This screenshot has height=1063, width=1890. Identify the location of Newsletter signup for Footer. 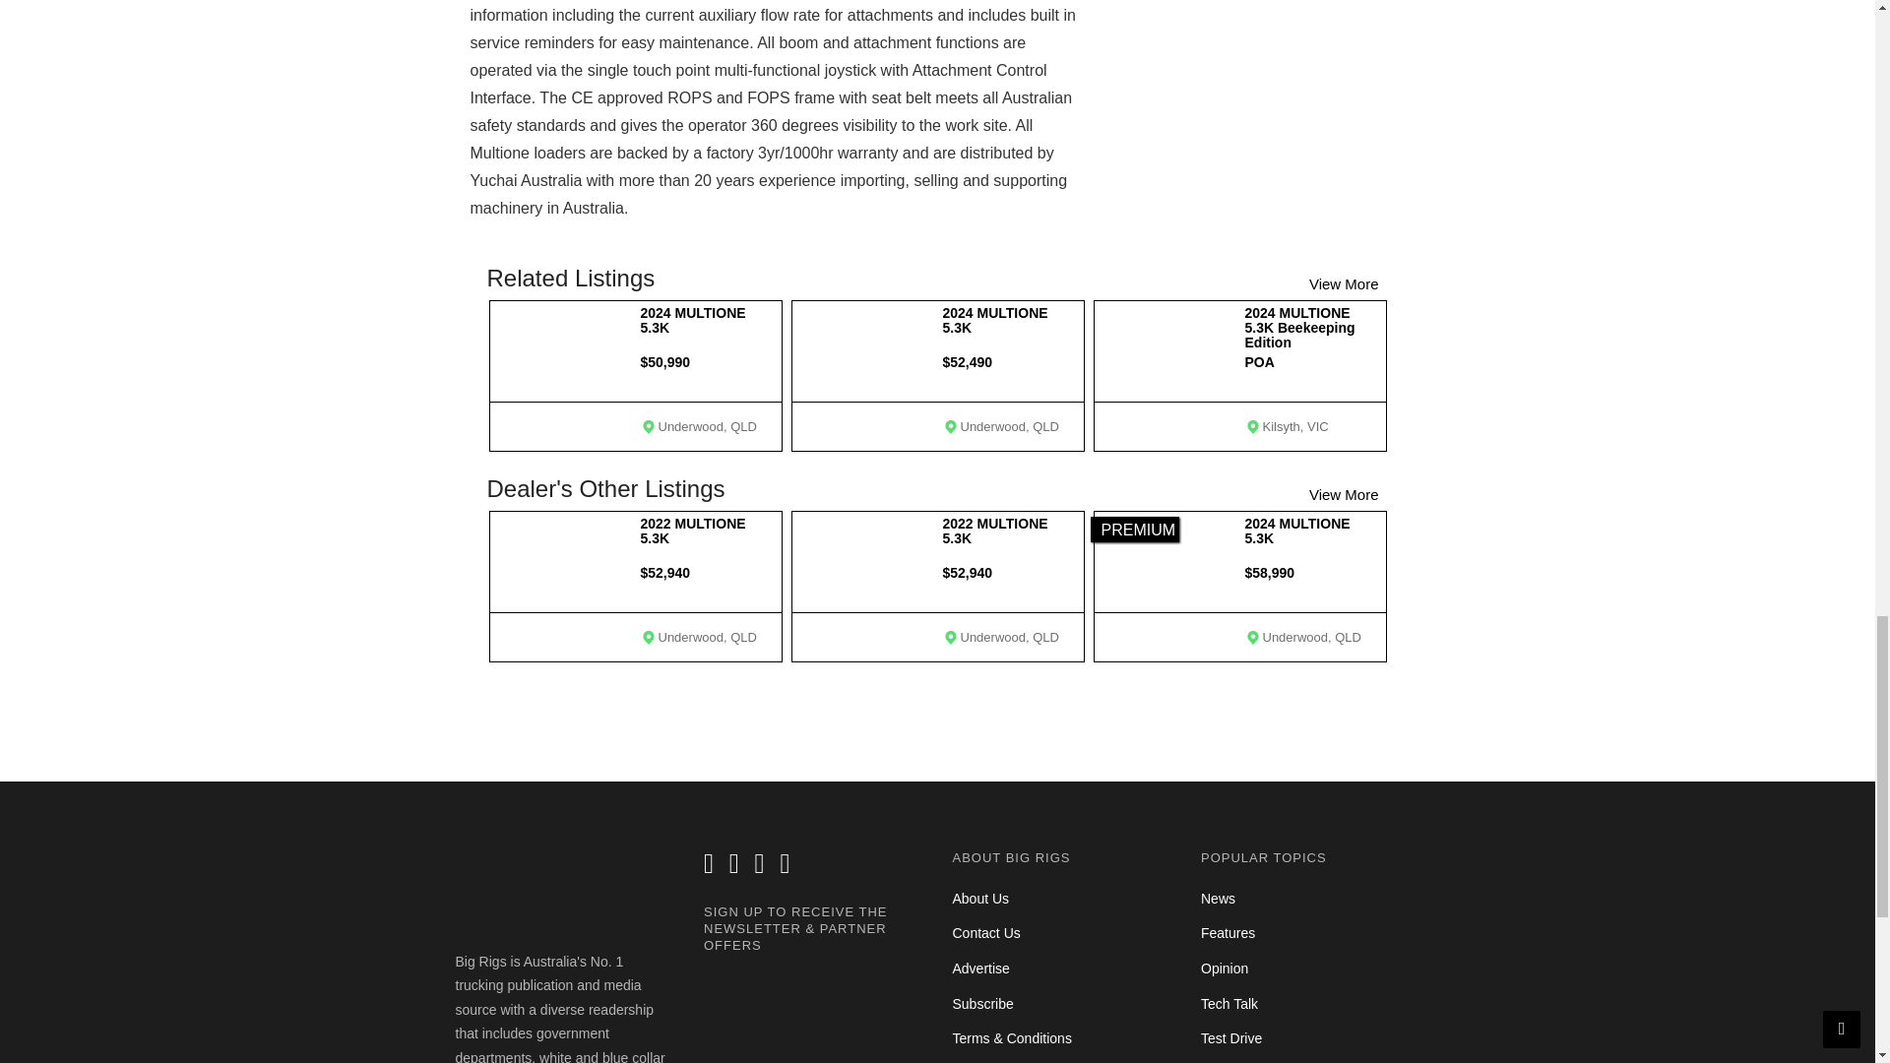
(813, 1016).